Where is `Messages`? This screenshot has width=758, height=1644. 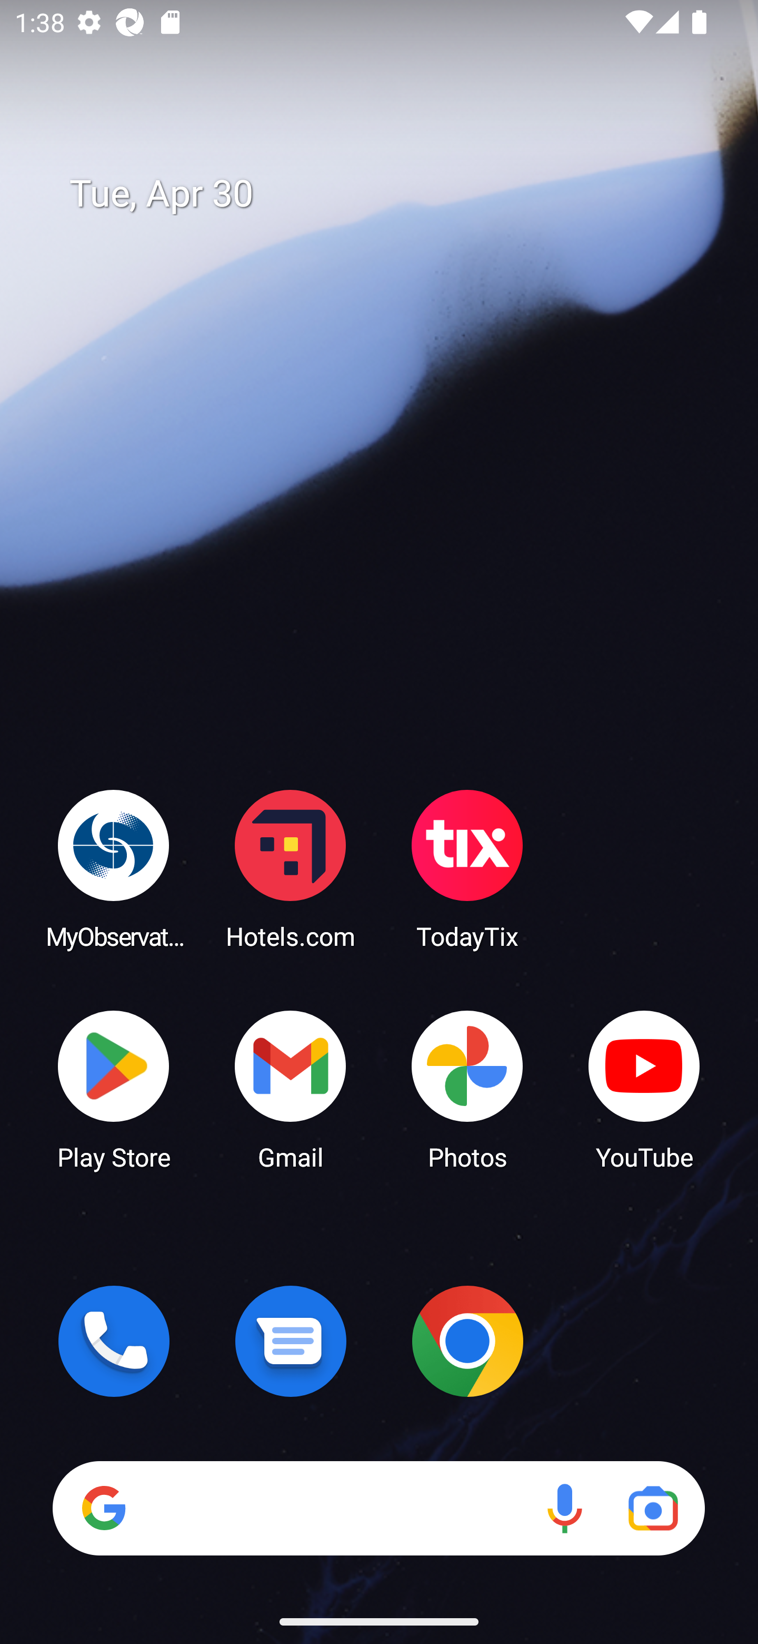 Messages is located at coordinates (291, 1341).